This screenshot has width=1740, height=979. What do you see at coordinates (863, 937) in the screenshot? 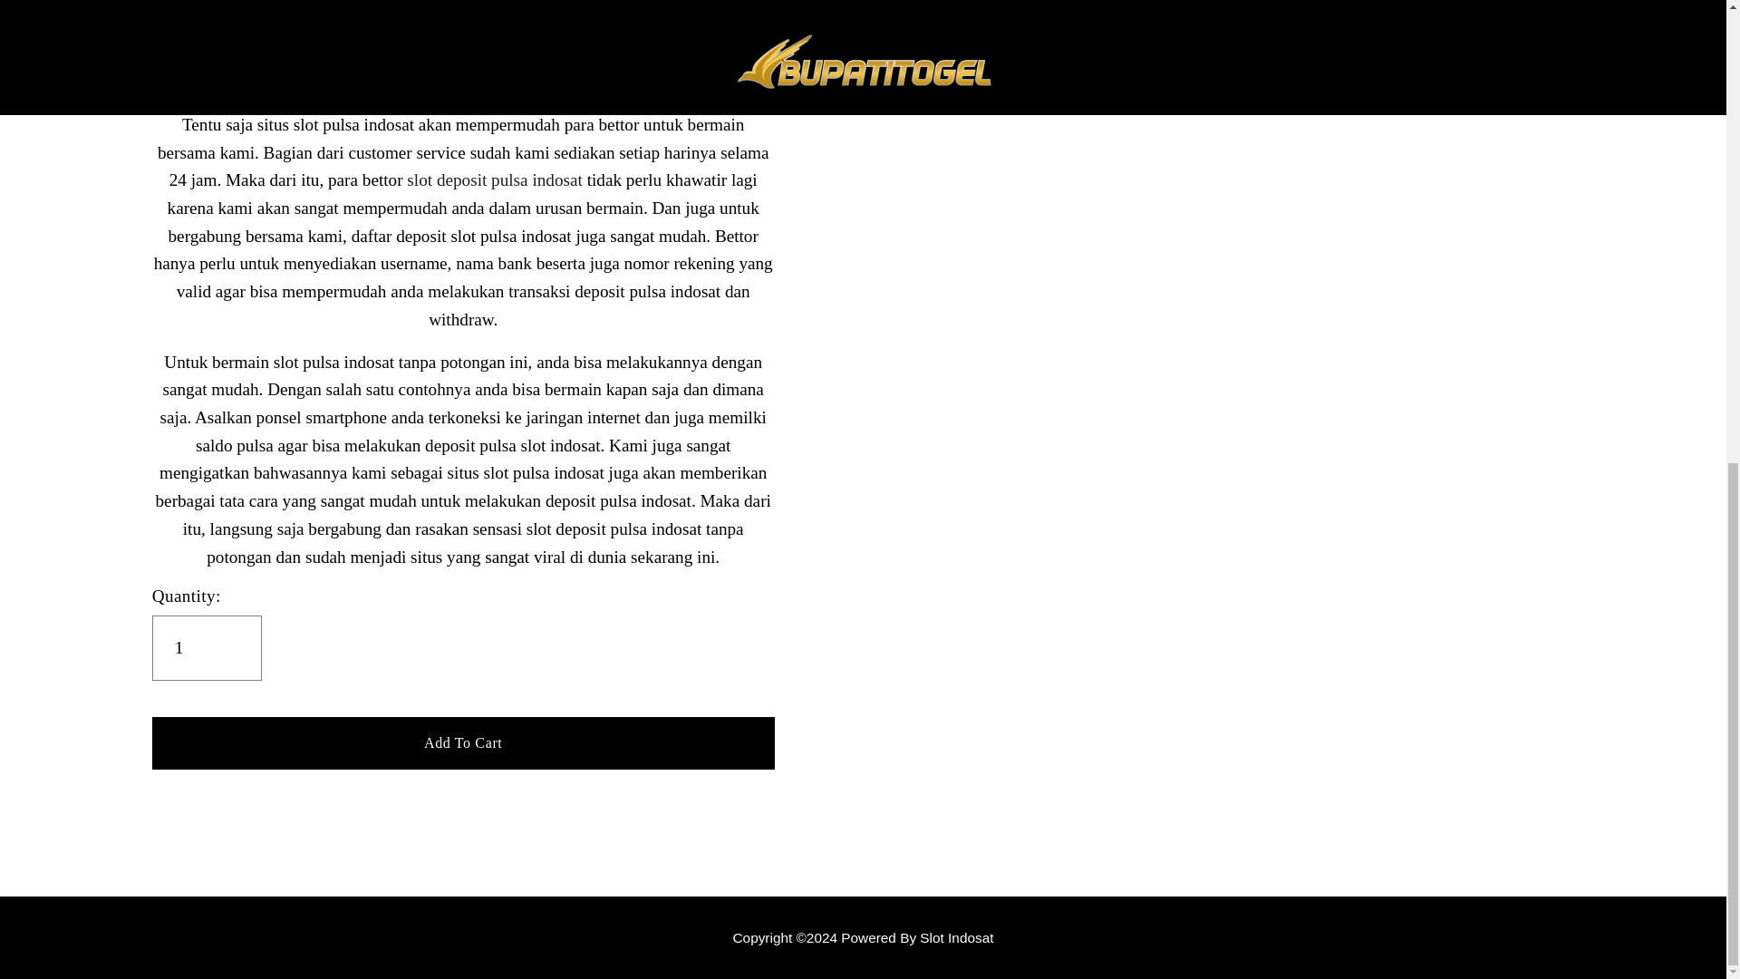
I see `Slot Indosat` at bounding box center [863, 937].